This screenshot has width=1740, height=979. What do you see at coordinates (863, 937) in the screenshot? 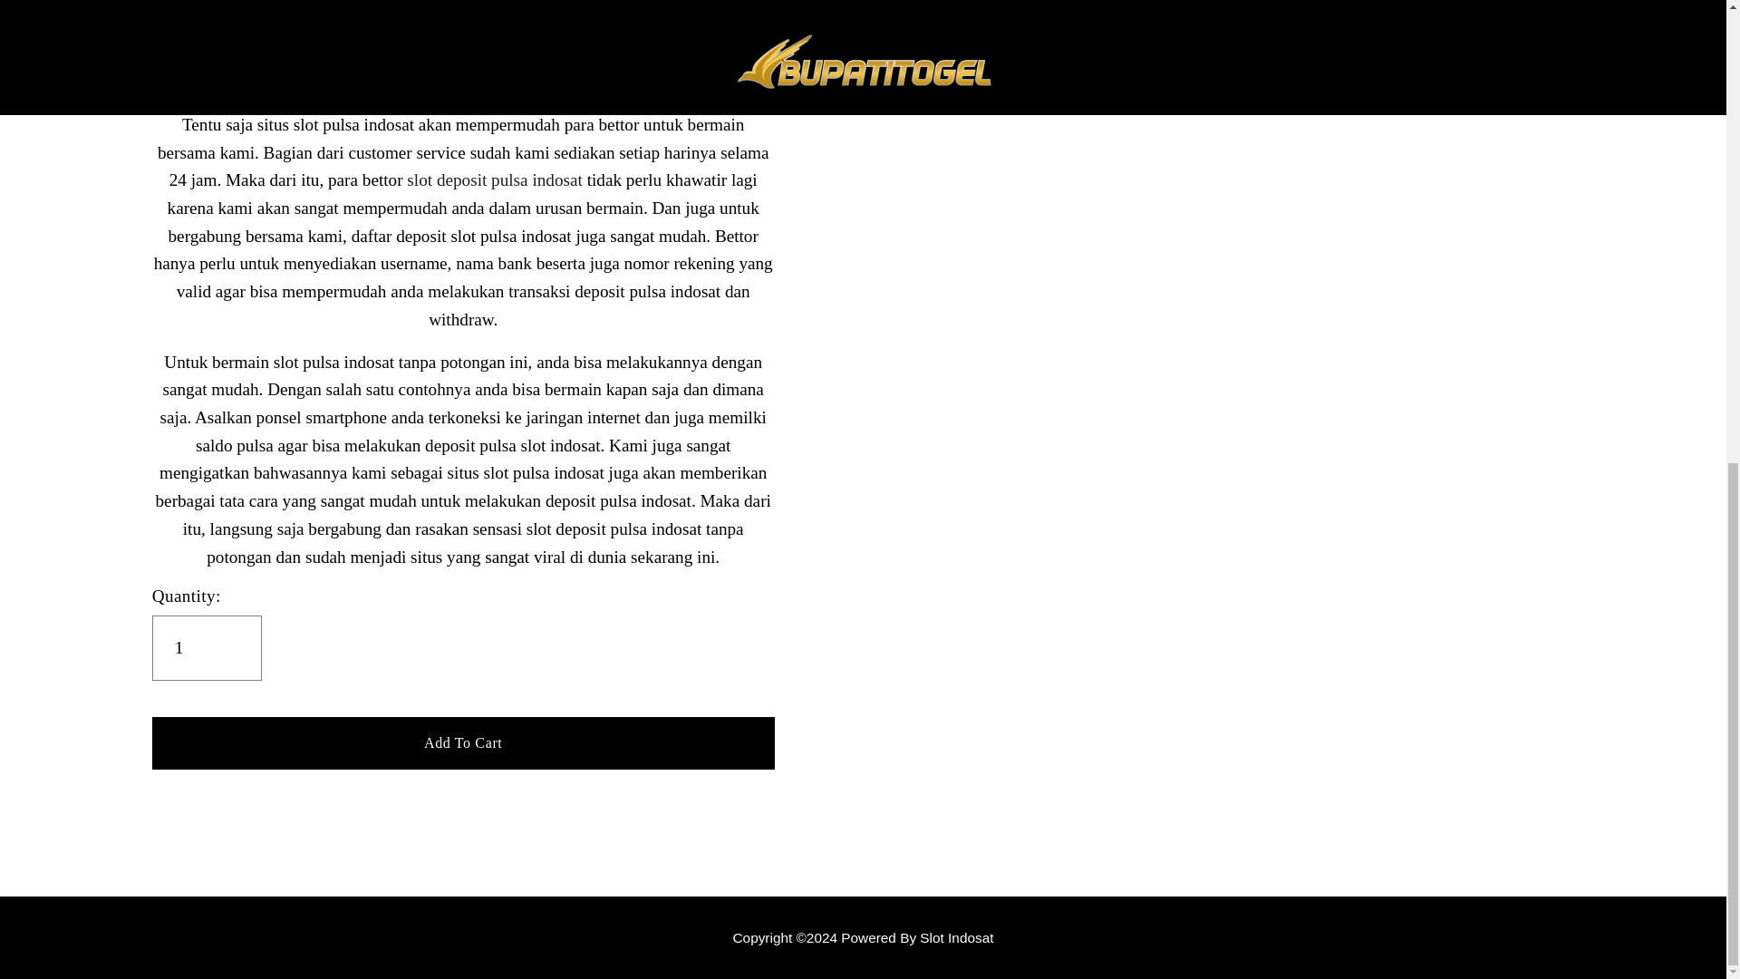
I see `Slot Indosat` at bounding box center [863, 937].